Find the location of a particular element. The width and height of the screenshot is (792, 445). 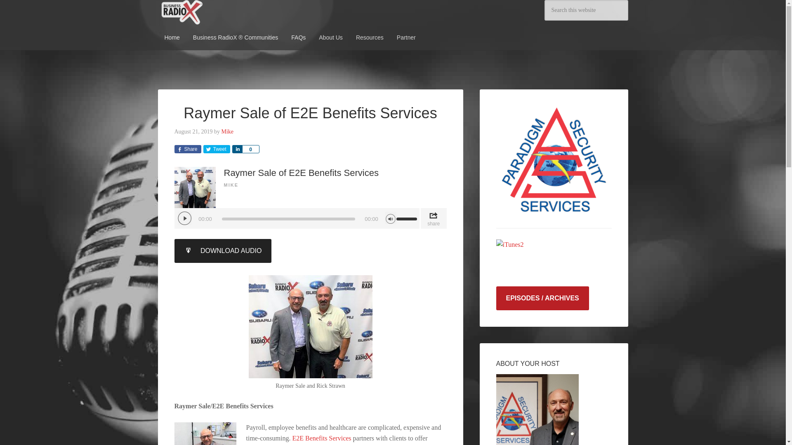

Home is located at coordinates (172, 37).